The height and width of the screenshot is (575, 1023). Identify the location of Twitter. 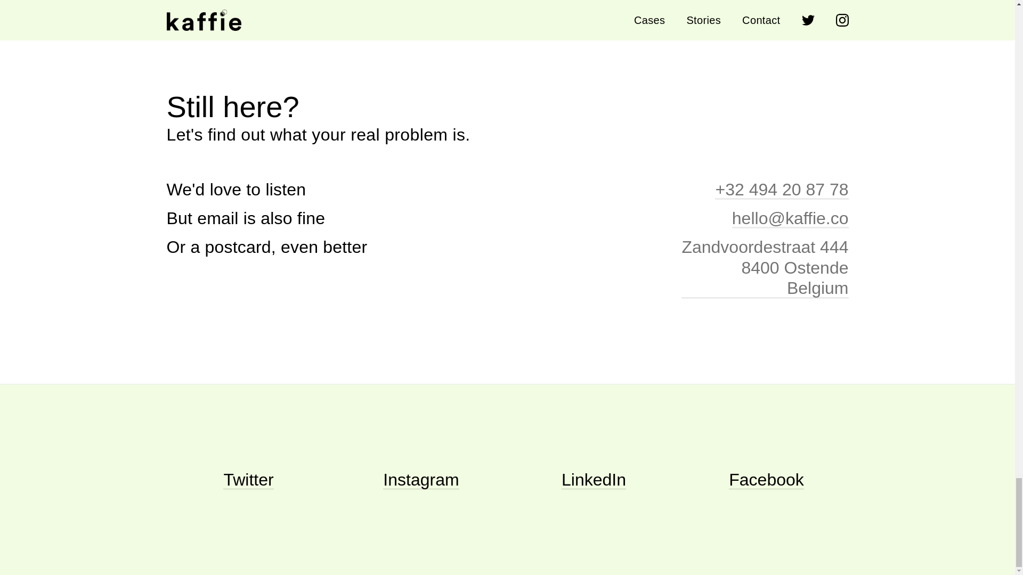
(764, 267).